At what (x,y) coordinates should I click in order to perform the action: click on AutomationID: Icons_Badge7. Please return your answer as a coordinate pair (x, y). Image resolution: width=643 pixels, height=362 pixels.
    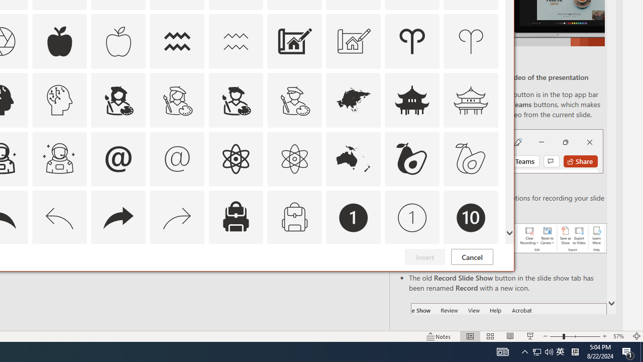
    Looking at the image, I should click on (177, 277).